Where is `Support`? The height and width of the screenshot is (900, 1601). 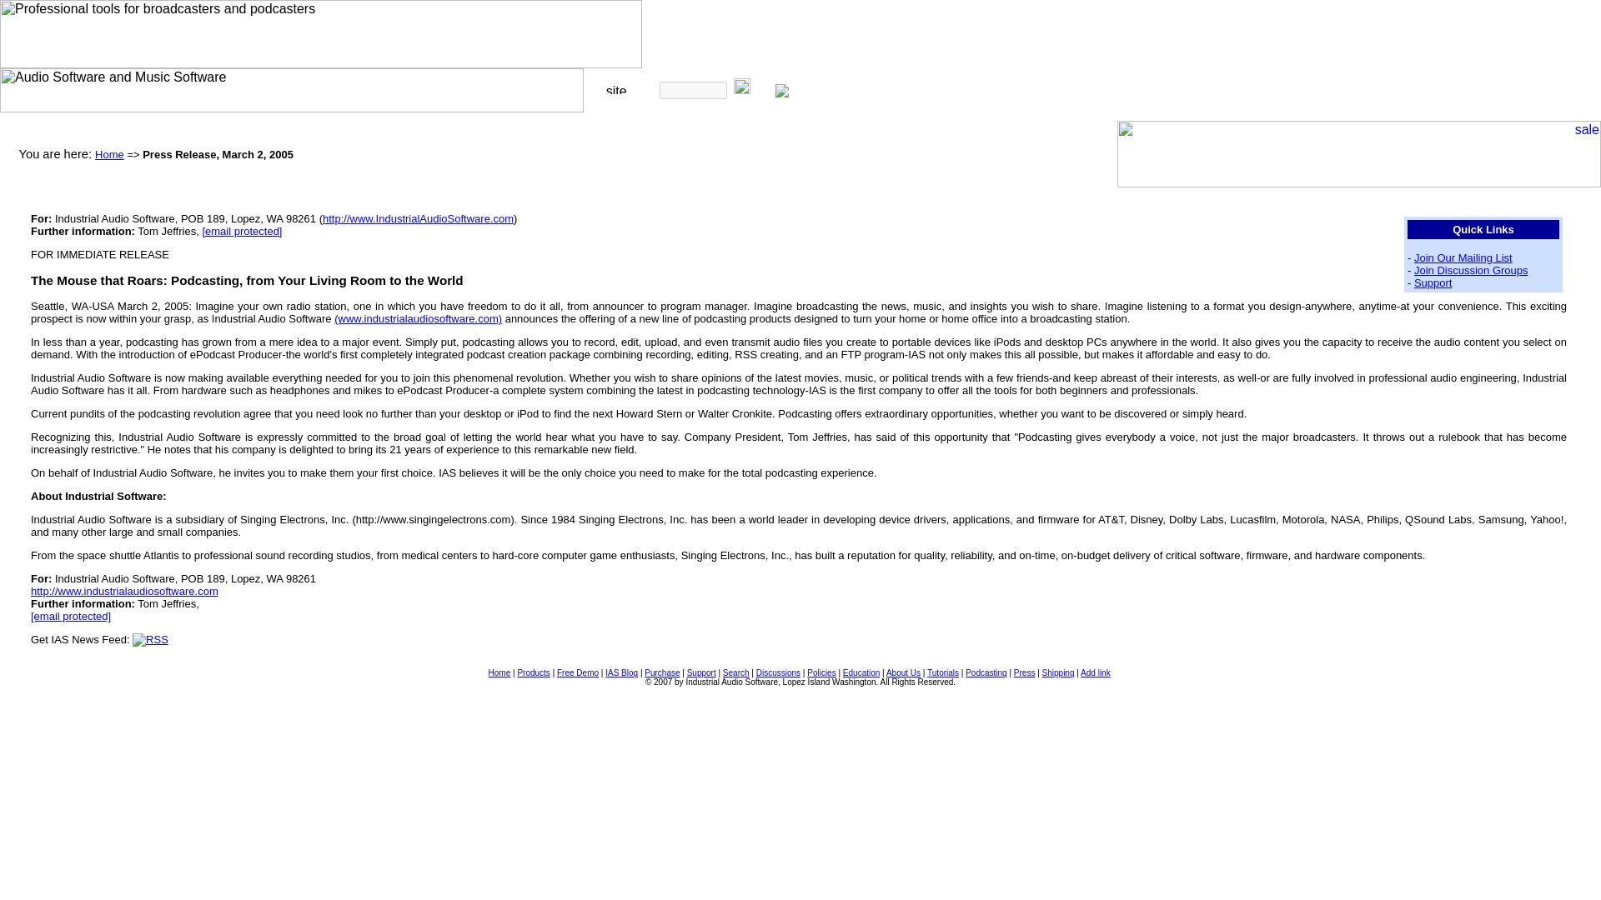 Support is located at coordinates (700, 673).